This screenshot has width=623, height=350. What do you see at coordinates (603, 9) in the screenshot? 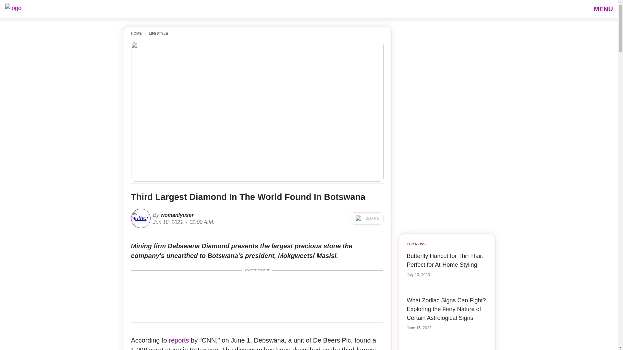
I see `MENU` at bounding box center [603, 9].